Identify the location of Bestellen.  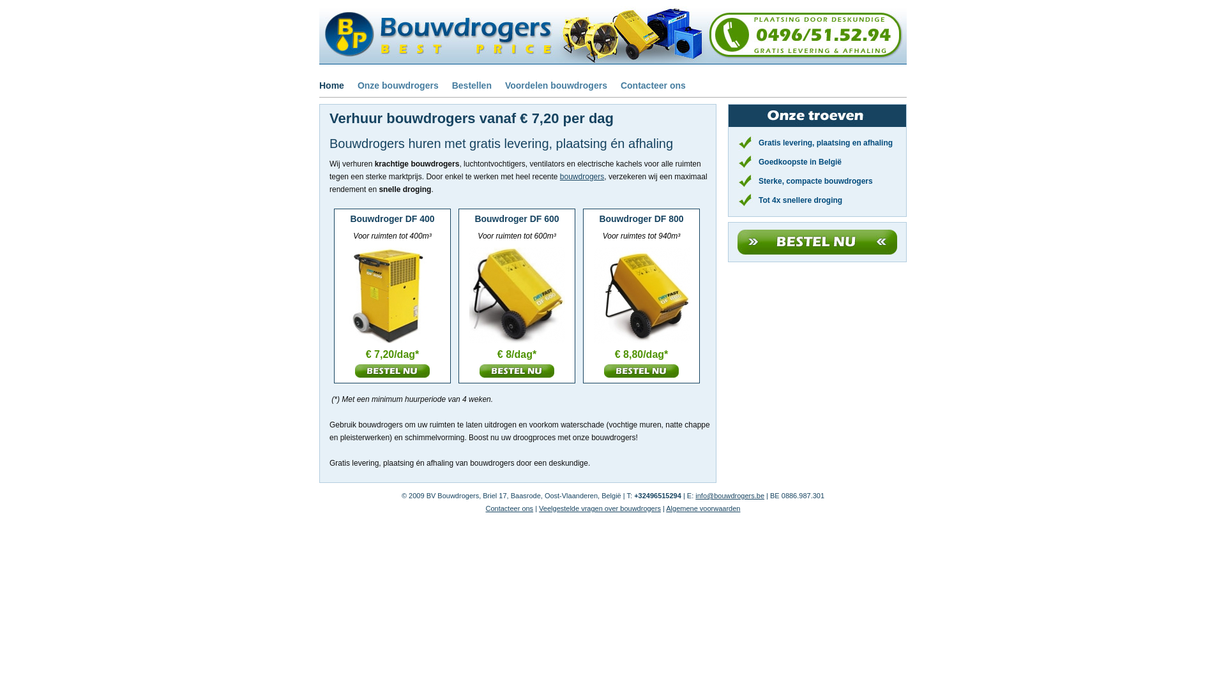
(472, 85).